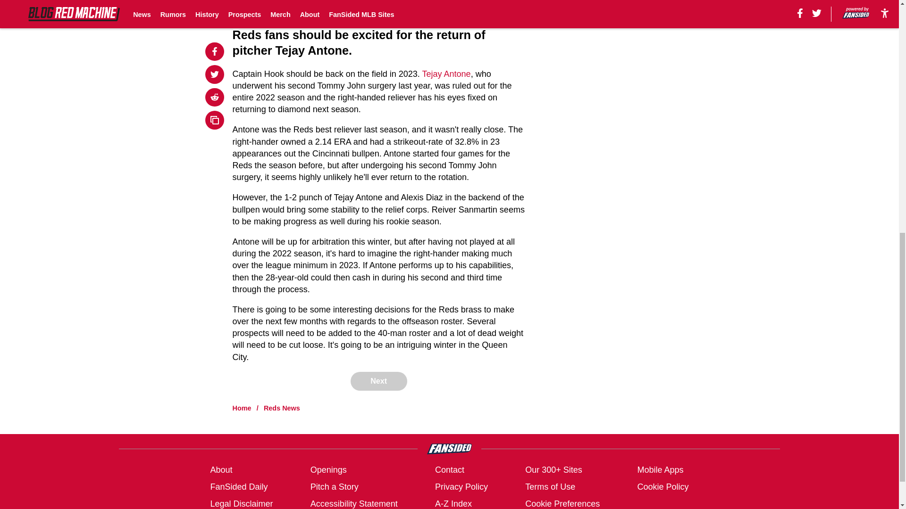  I want to click on Home, so click(242, 408).